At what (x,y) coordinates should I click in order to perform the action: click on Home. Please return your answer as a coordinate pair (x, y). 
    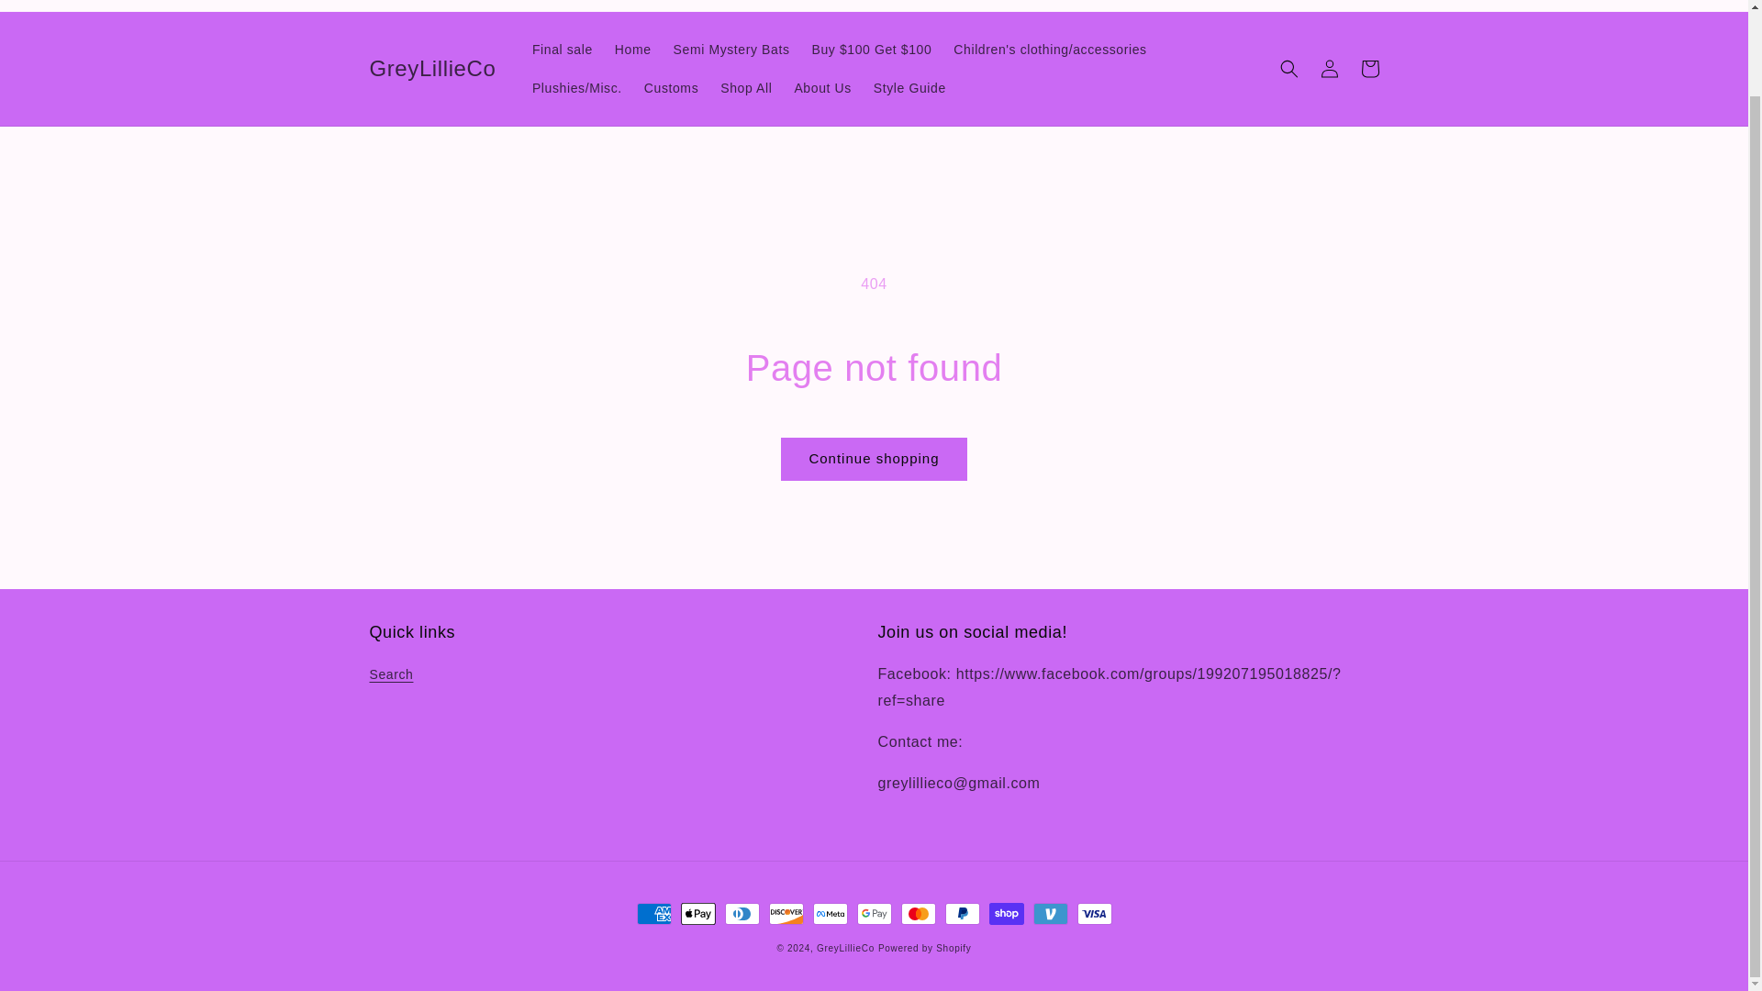
    Looking at the image, I should click on (633, 50).